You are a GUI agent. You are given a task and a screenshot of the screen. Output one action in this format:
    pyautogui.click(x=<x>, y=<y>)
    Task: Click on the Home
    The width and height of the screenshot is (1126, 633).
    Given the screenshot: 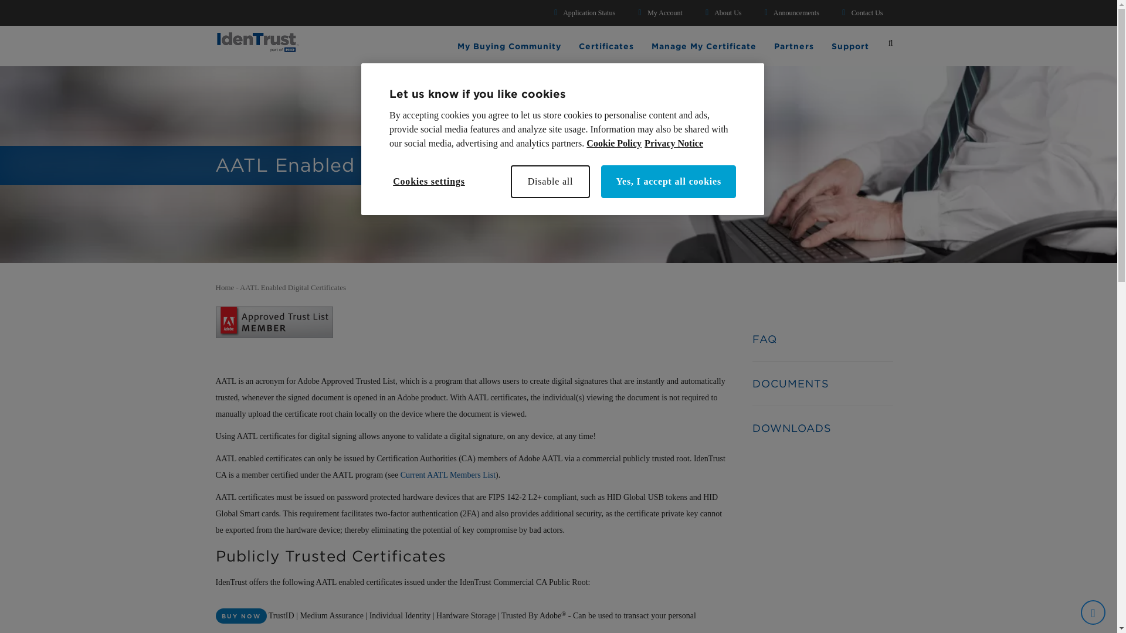 What is the action you would take?
    pyautogui.click(x=257, y=39)
    